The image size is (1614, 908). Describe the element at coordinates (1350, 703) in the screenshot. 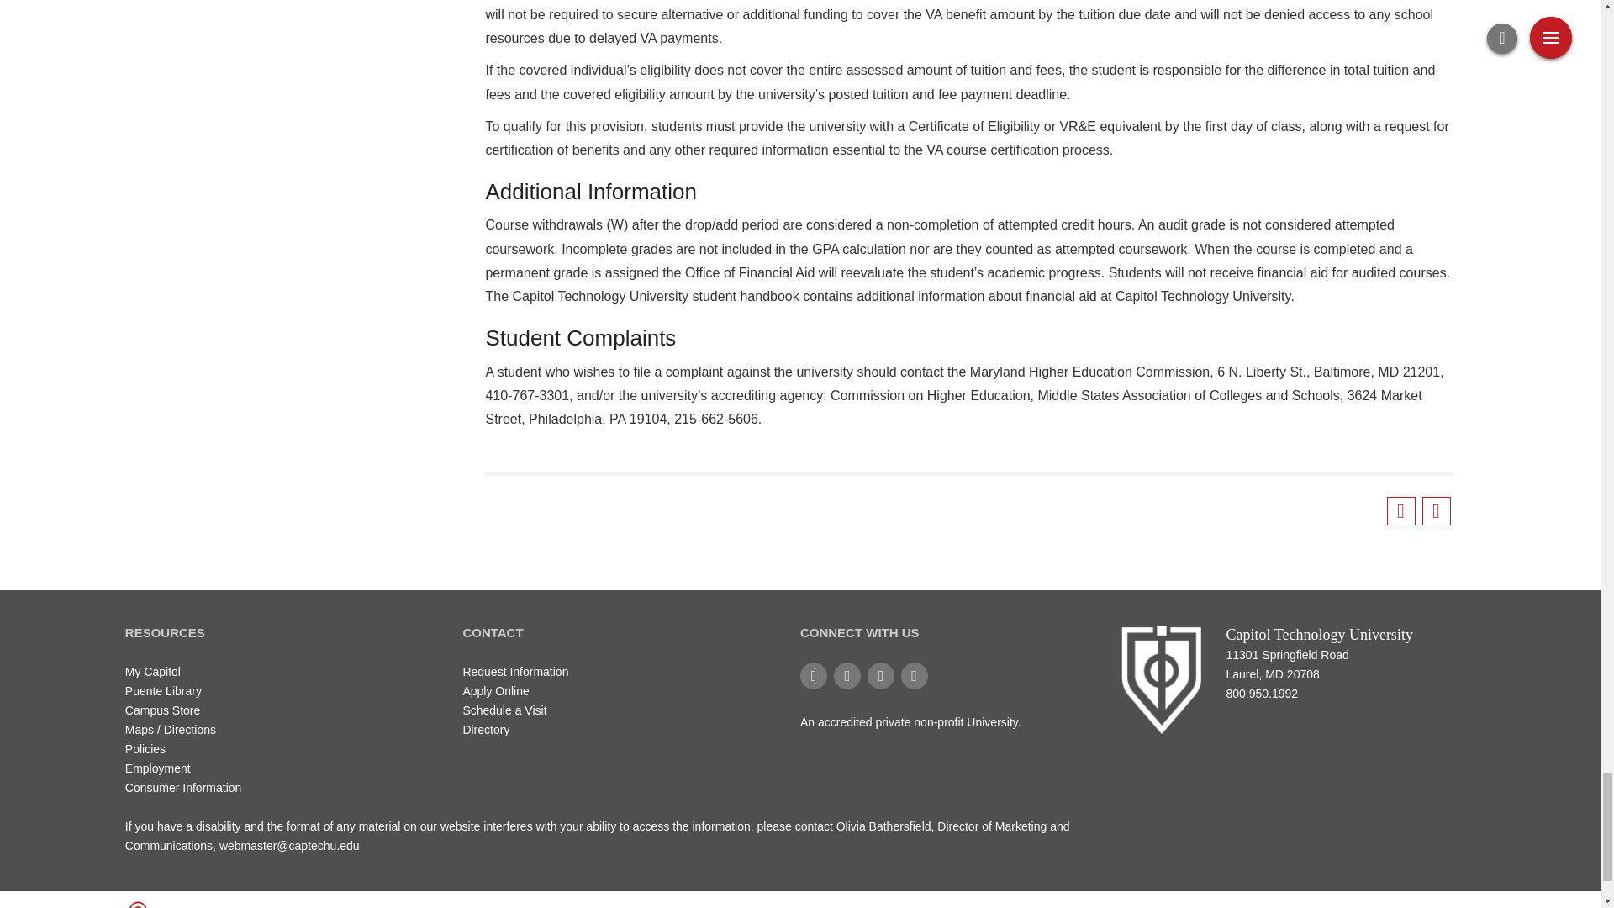

I see `Toll-Free Phone` at that location.